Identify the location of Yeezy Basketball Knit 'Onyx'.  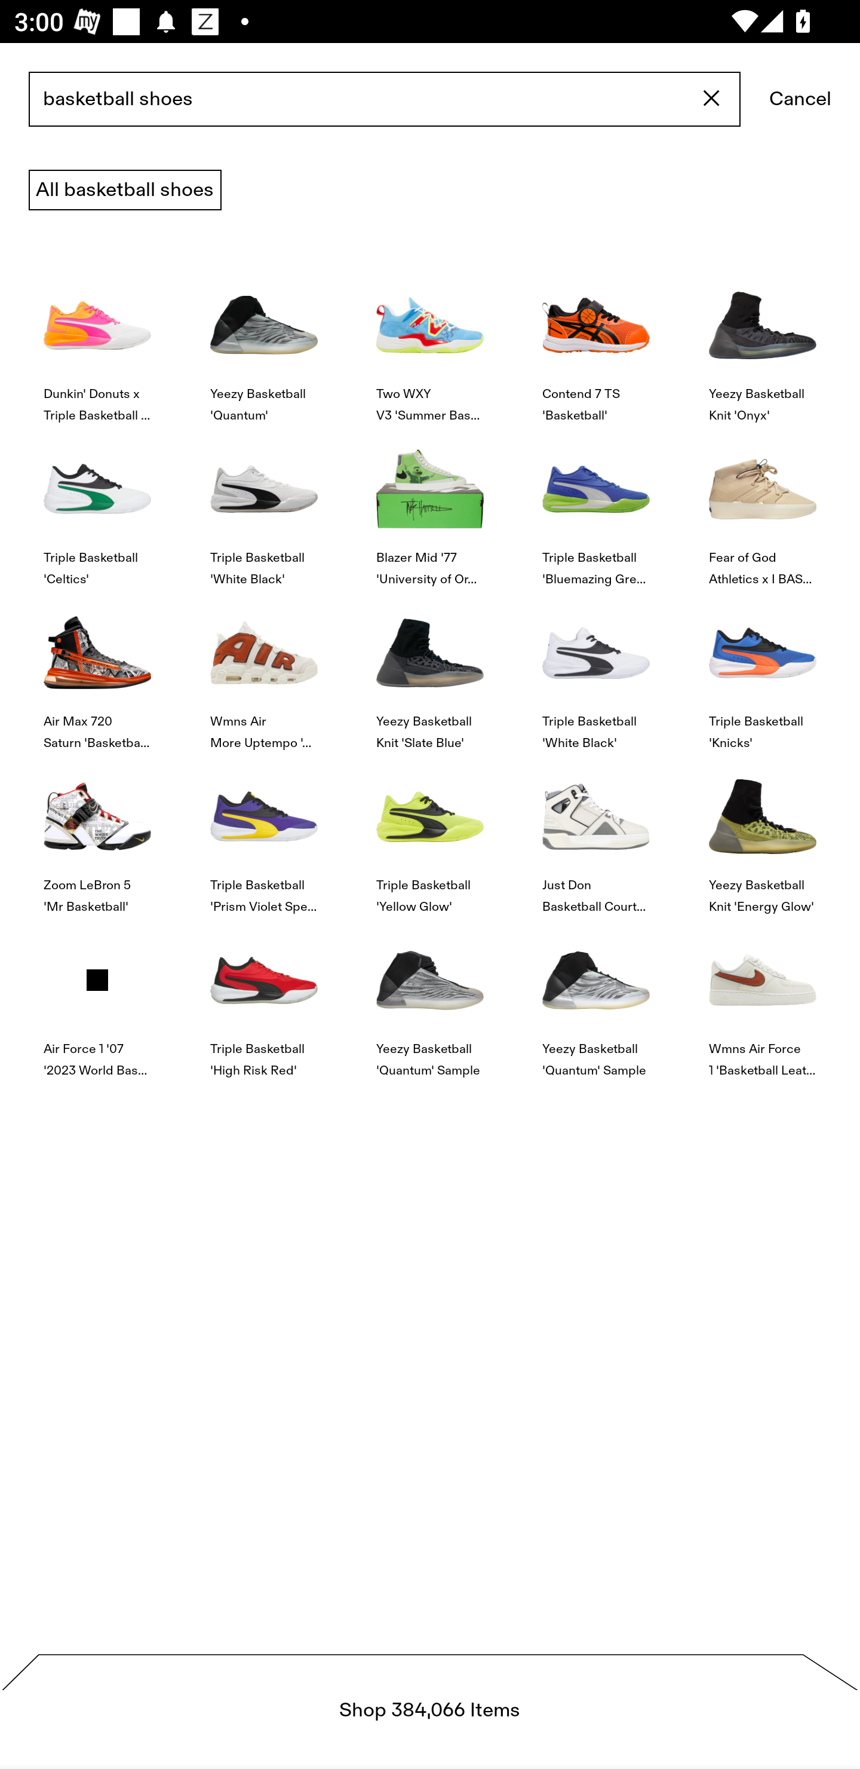
(762, 342).